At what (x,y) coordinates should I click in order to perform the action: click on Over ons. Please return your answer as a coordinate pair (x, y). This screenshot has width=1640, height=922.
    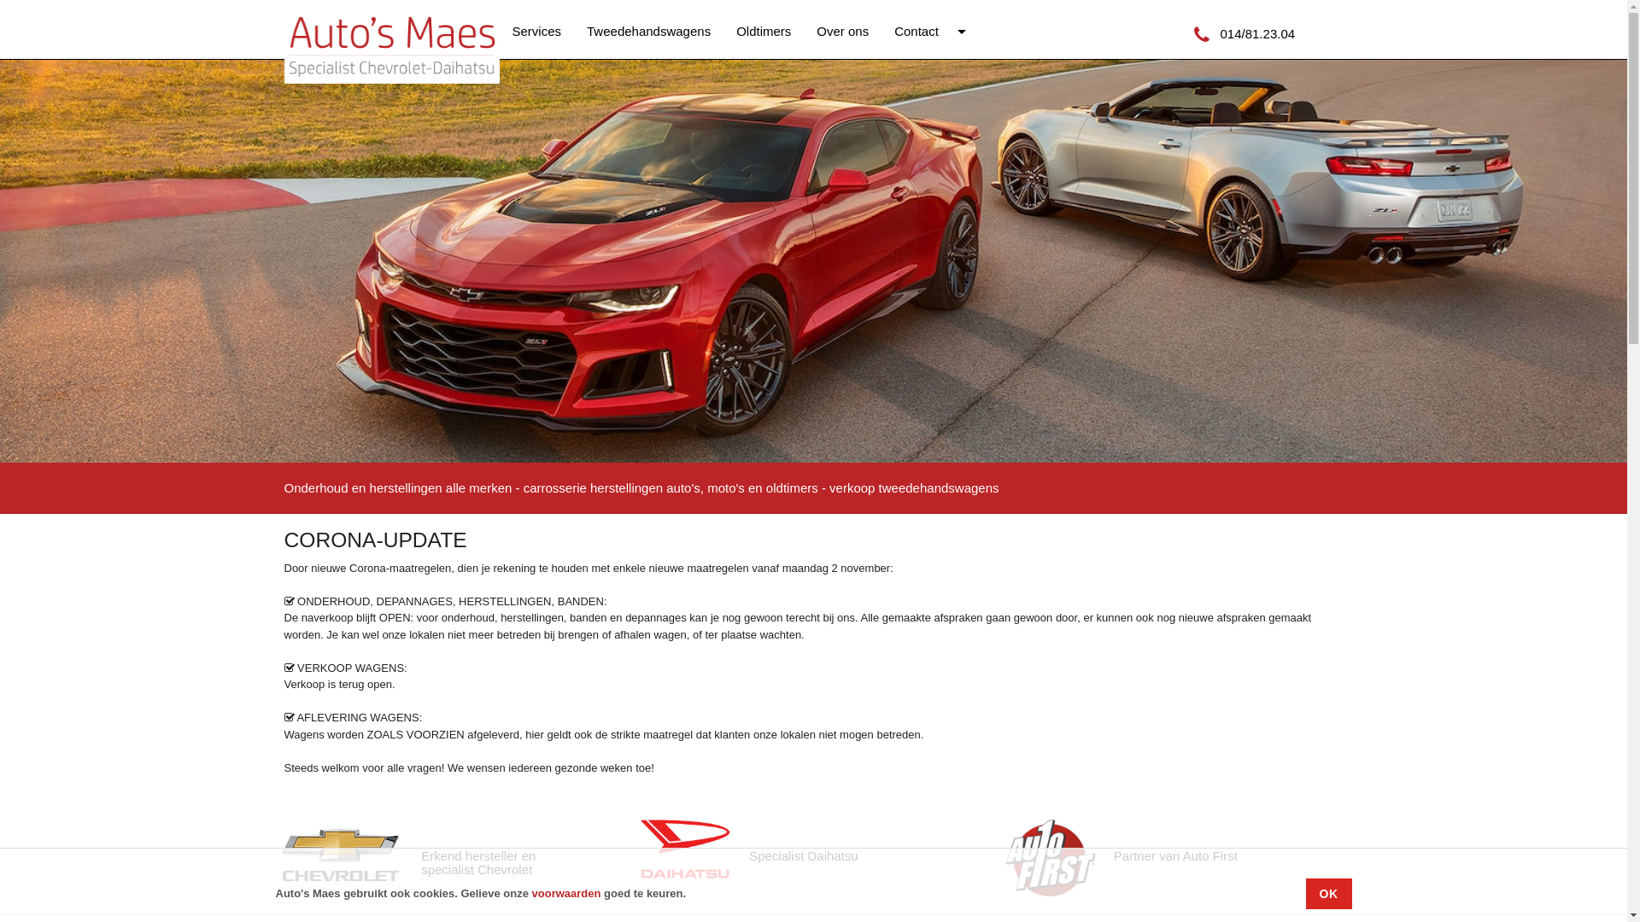
    Looking at the image, I should click on (842, 32).